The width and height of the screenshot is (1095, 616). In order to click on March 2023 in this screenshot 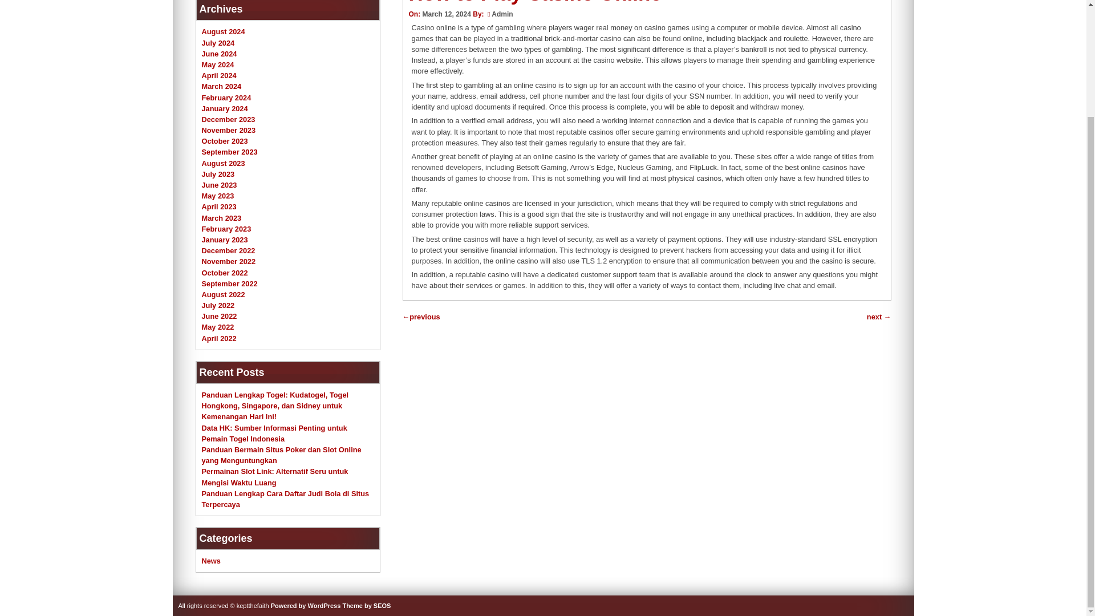, I will do `click(221, 218)`.